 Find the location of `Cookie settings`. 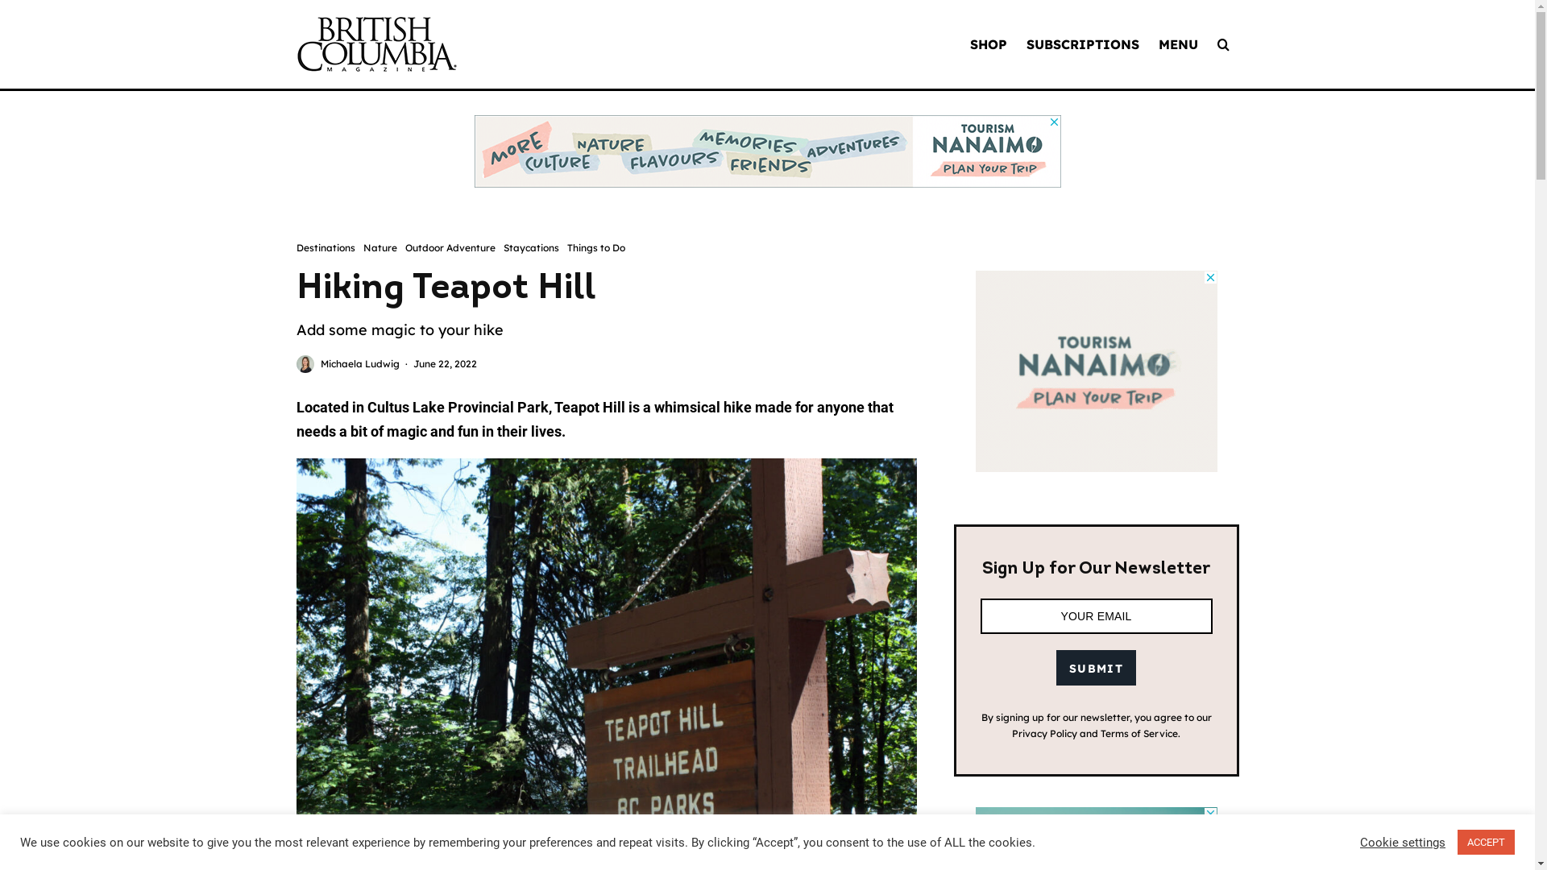

Cookie settings is located at coordinates (1403, 842).